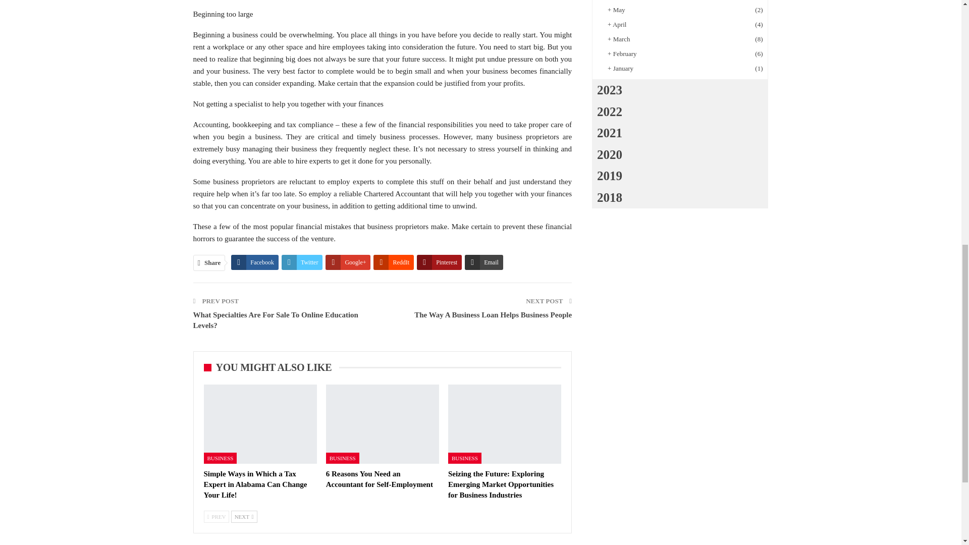 Image resolution: width=969 pixels, height=545 pixels. I want to click on Twitter, so click(302, 262).